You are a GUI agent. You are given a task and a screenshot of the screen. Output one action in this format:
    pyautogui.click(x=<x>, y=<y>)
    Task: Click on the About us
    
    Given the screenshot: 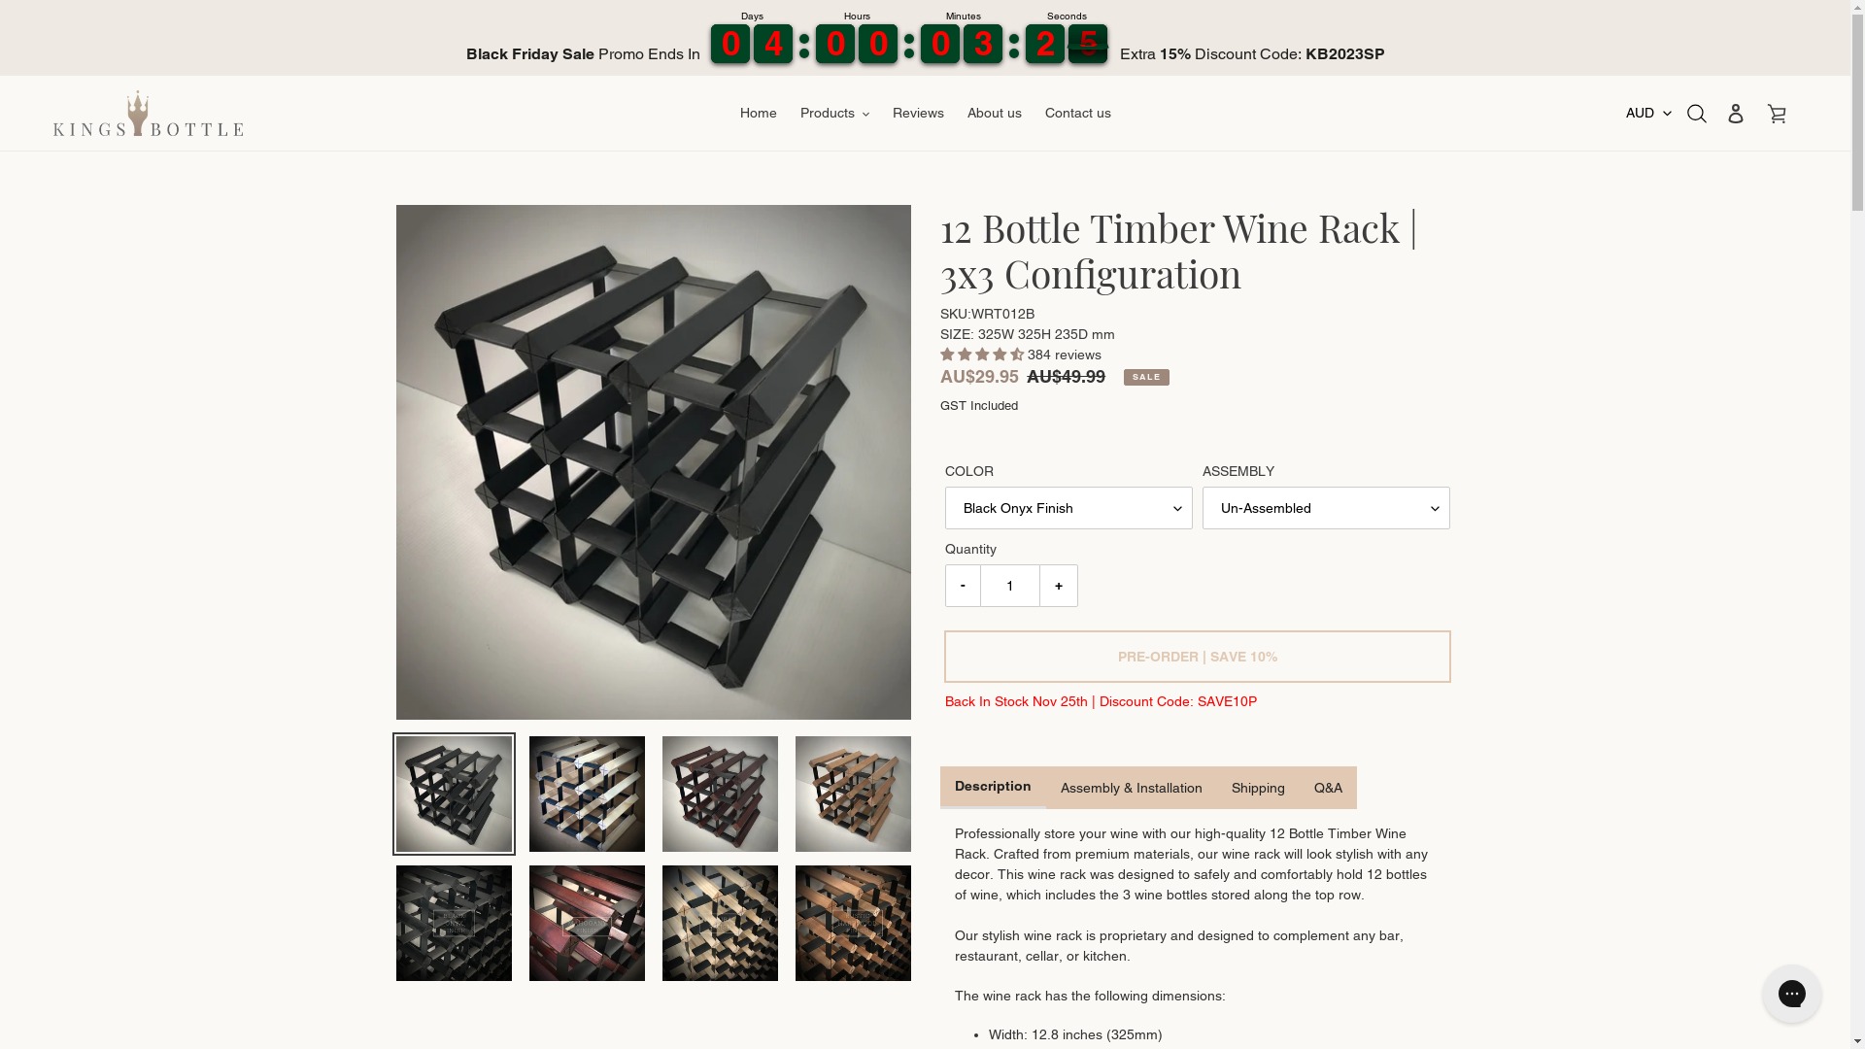 What is the action you would take?
    pyautogui.click(x=995, y=113)
    